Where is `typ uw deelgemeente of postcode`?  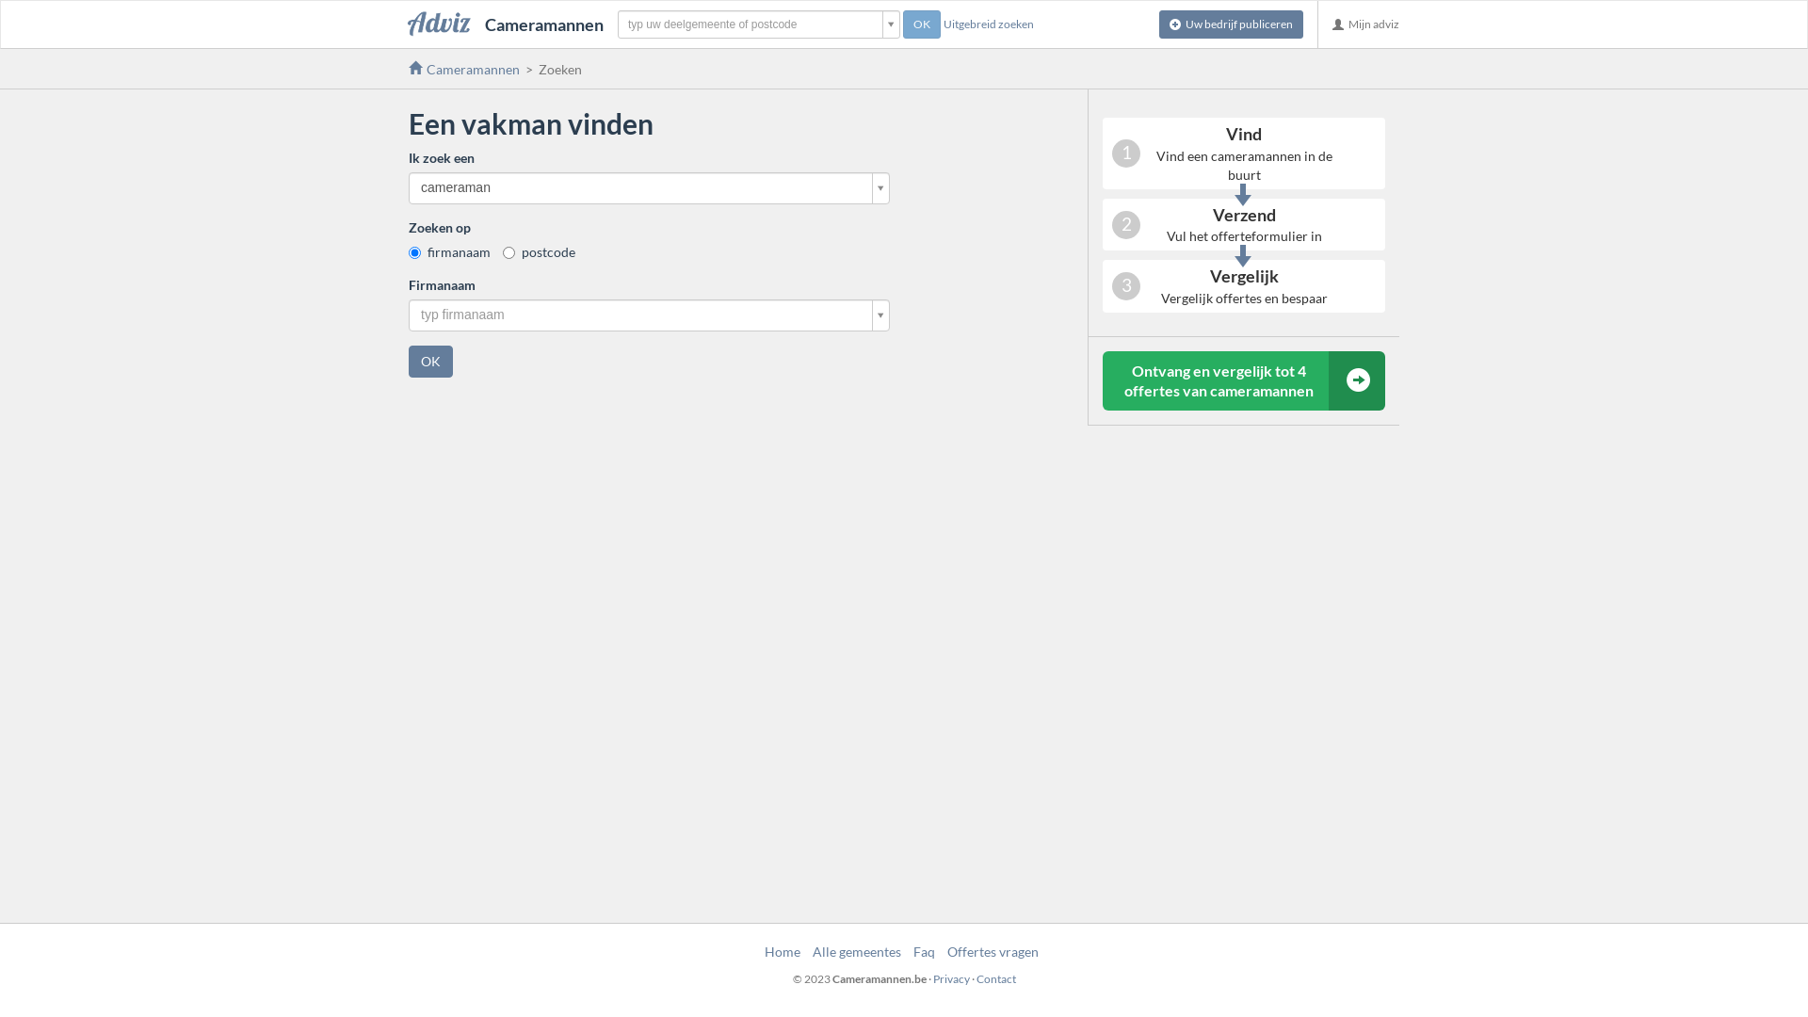 typ uw deelgemeente of postcode is located at coordinates (759, 24).